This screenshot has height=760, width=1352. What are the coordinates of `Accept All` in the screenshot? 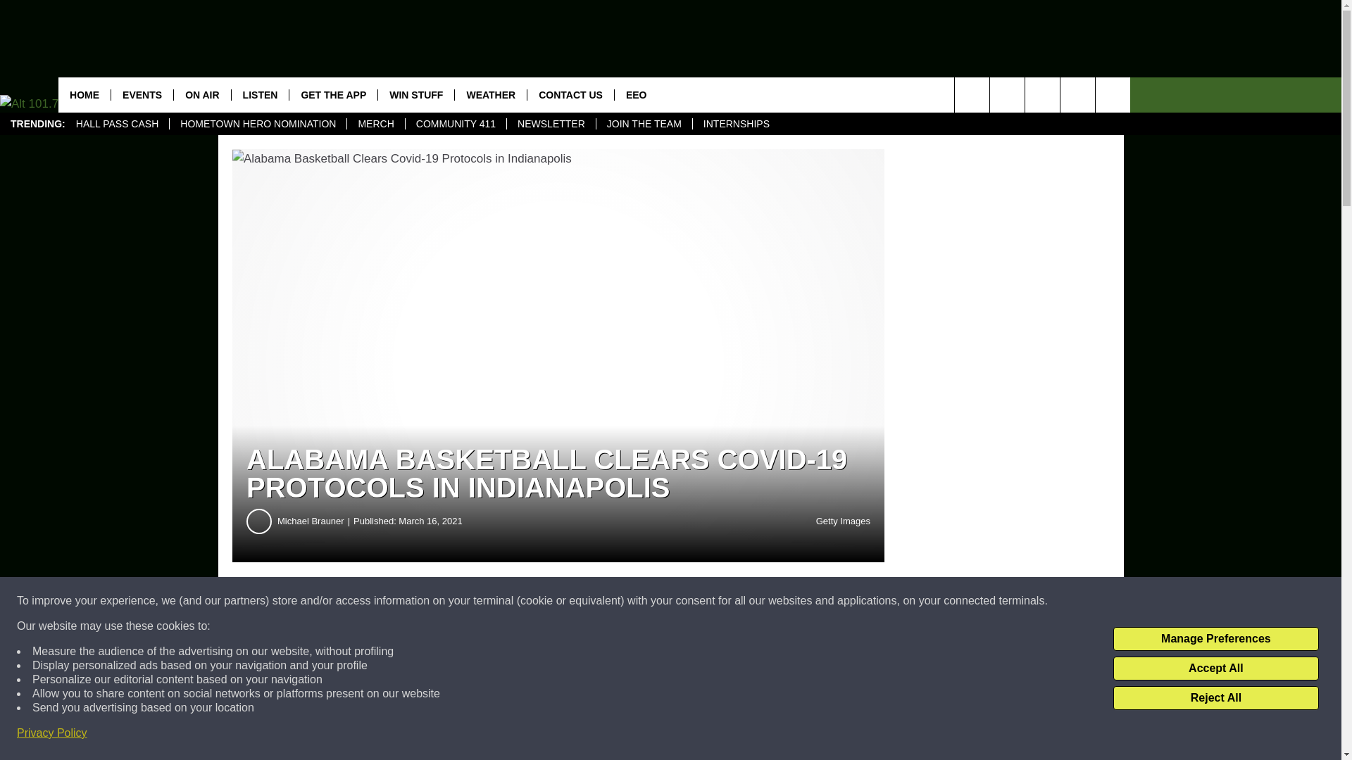 It's located at (1215, 669).